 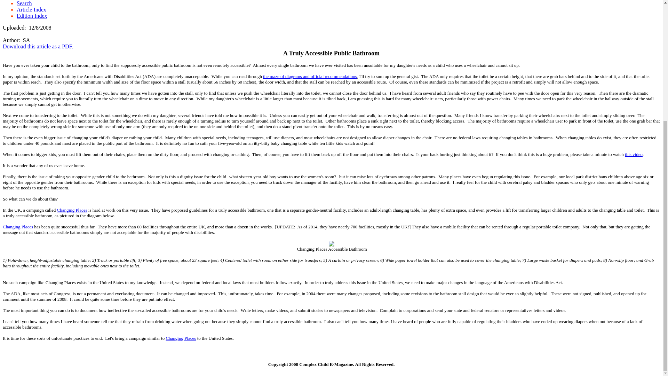 I want to click on Article Index, so click(x=31, y=9).